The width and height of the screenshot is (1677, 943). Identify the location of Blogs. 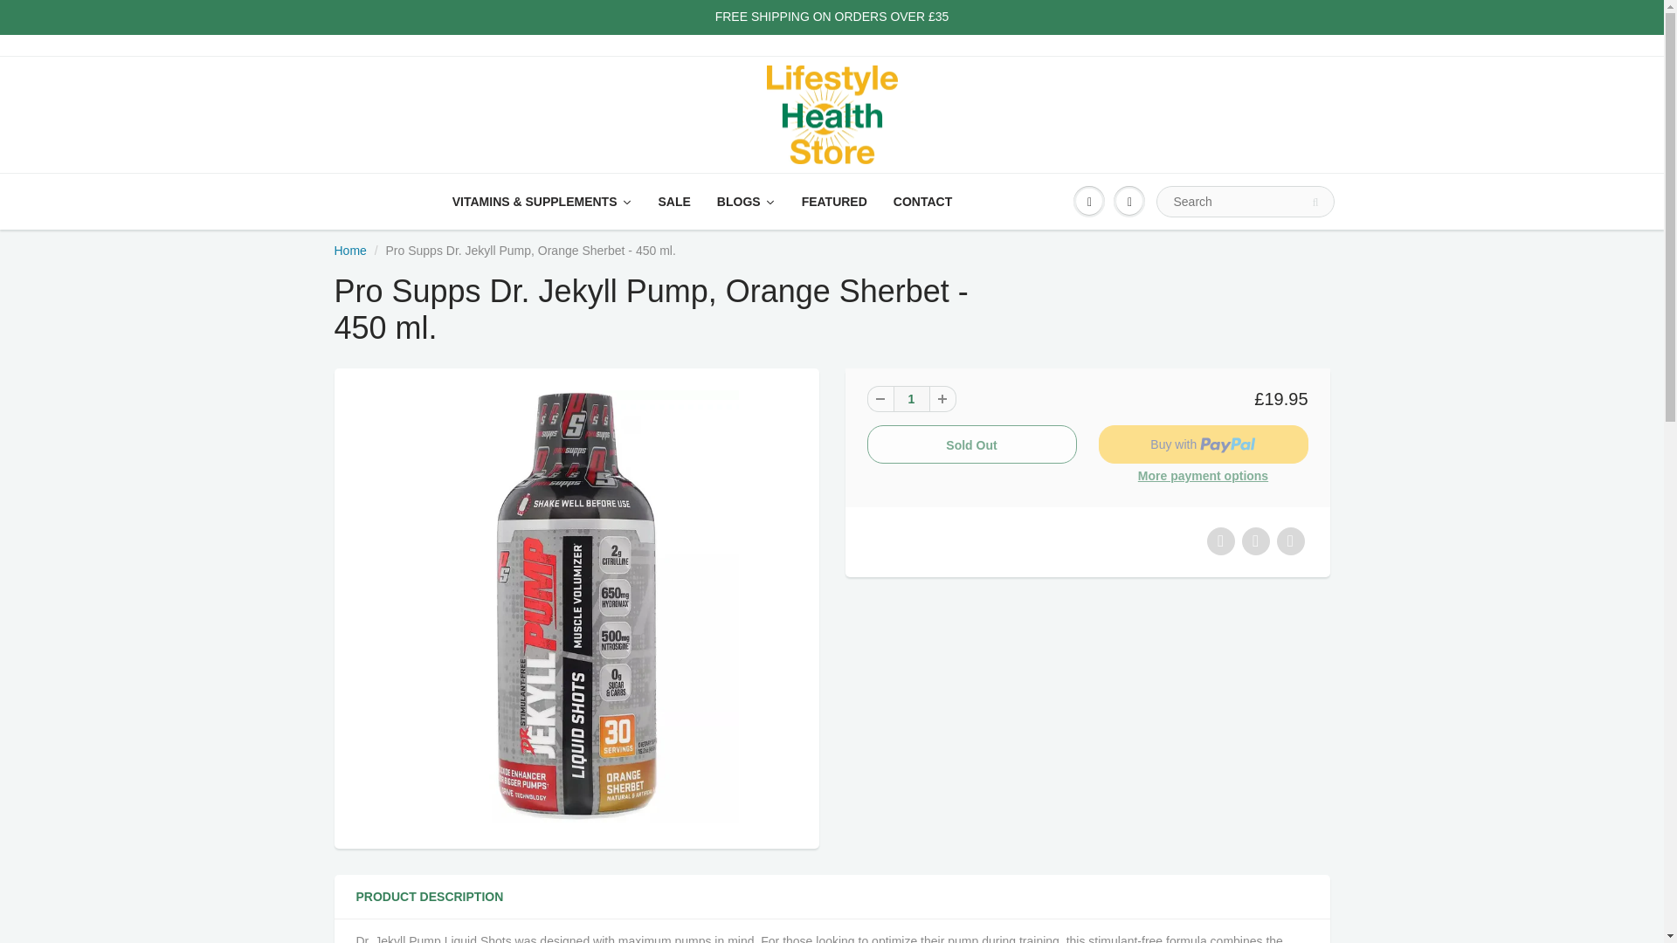
(746, 201).